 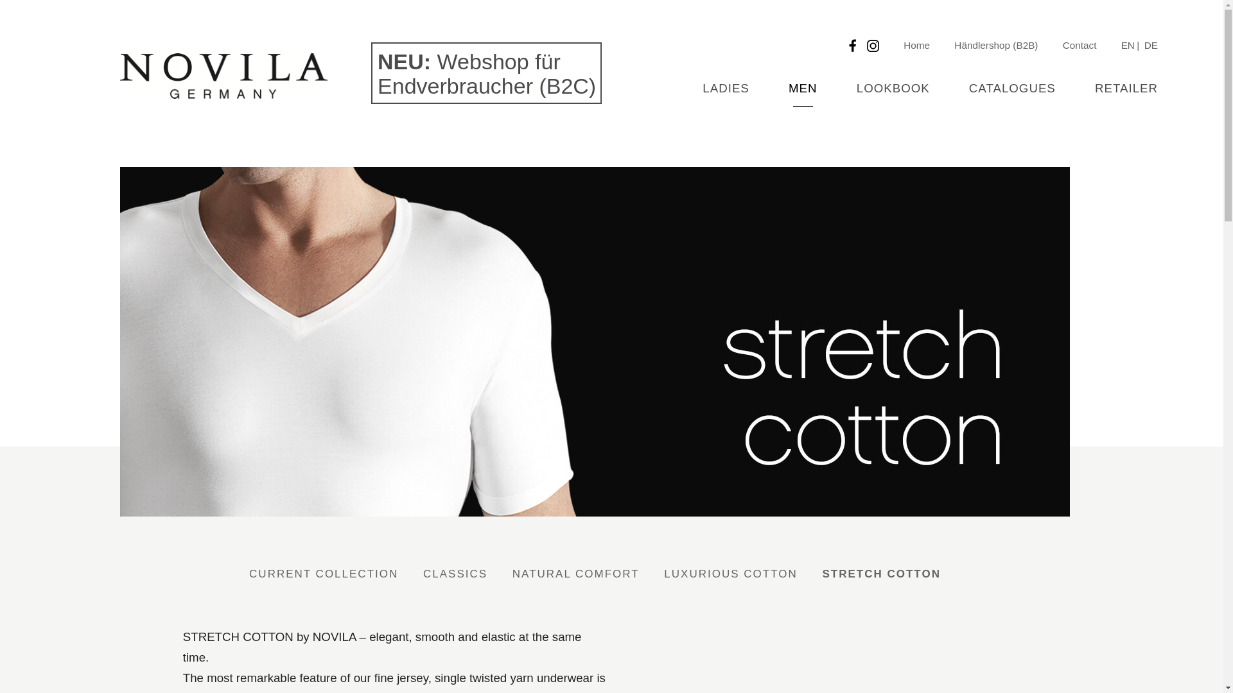 I want to click on LADIES, so click(x=726, y=87).